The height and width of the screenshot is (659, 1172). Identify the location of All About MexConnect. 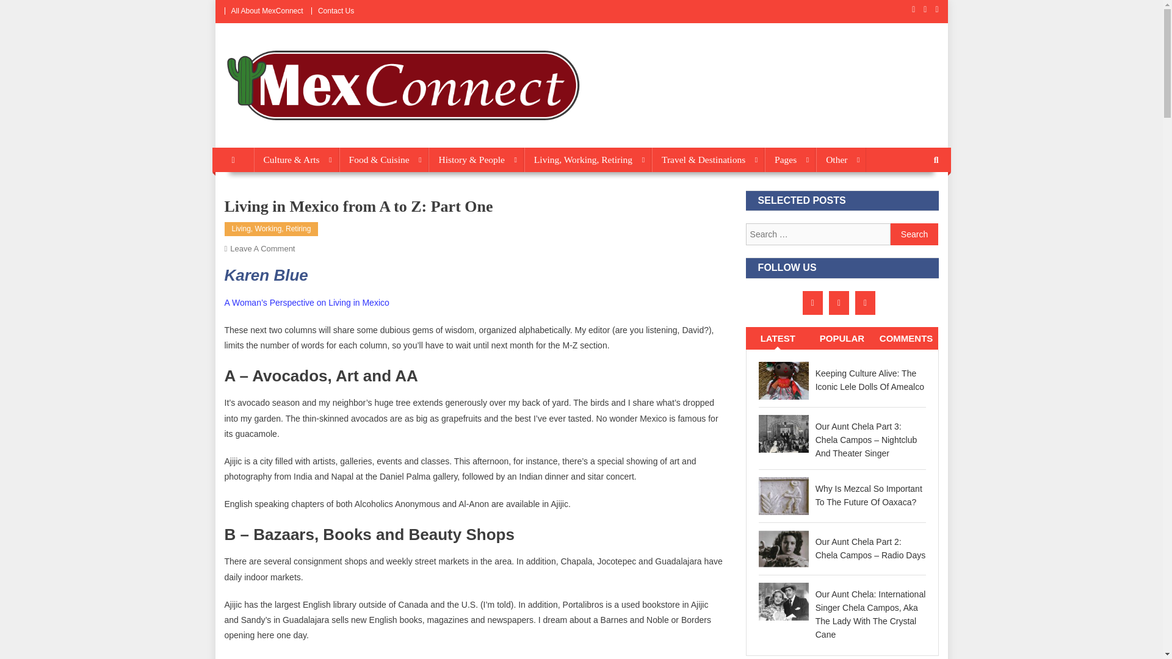
(266, 10).